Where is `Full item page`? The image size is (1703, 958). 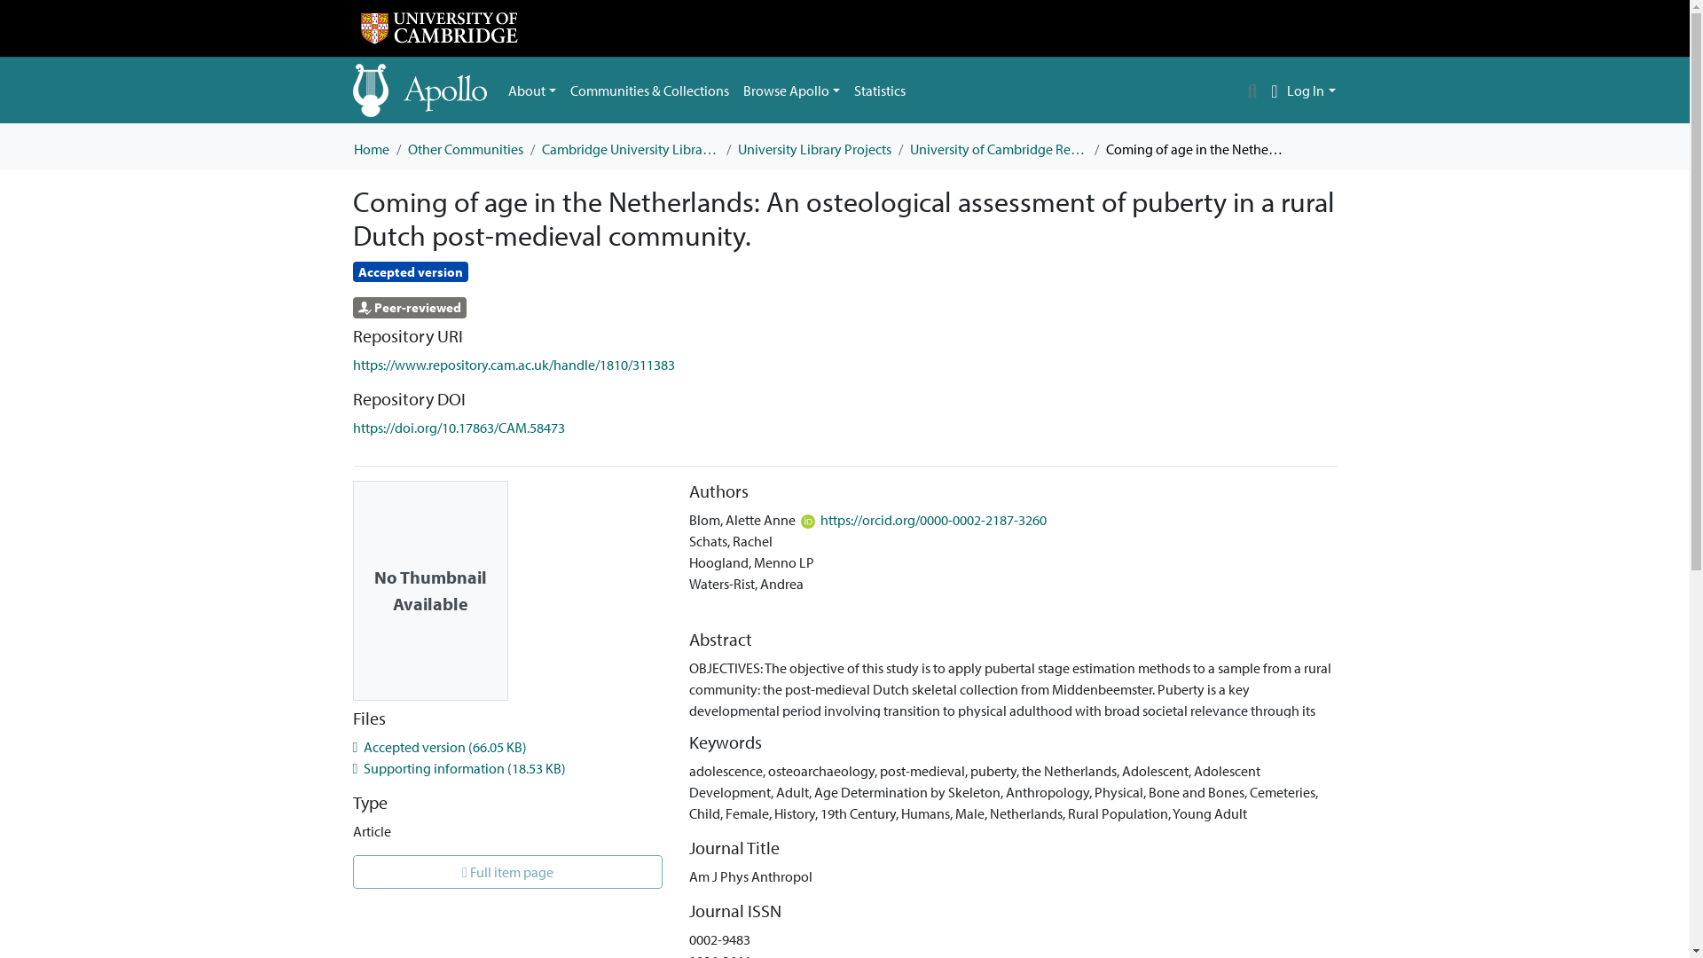 Full item page is located at coordinates (507, 872).